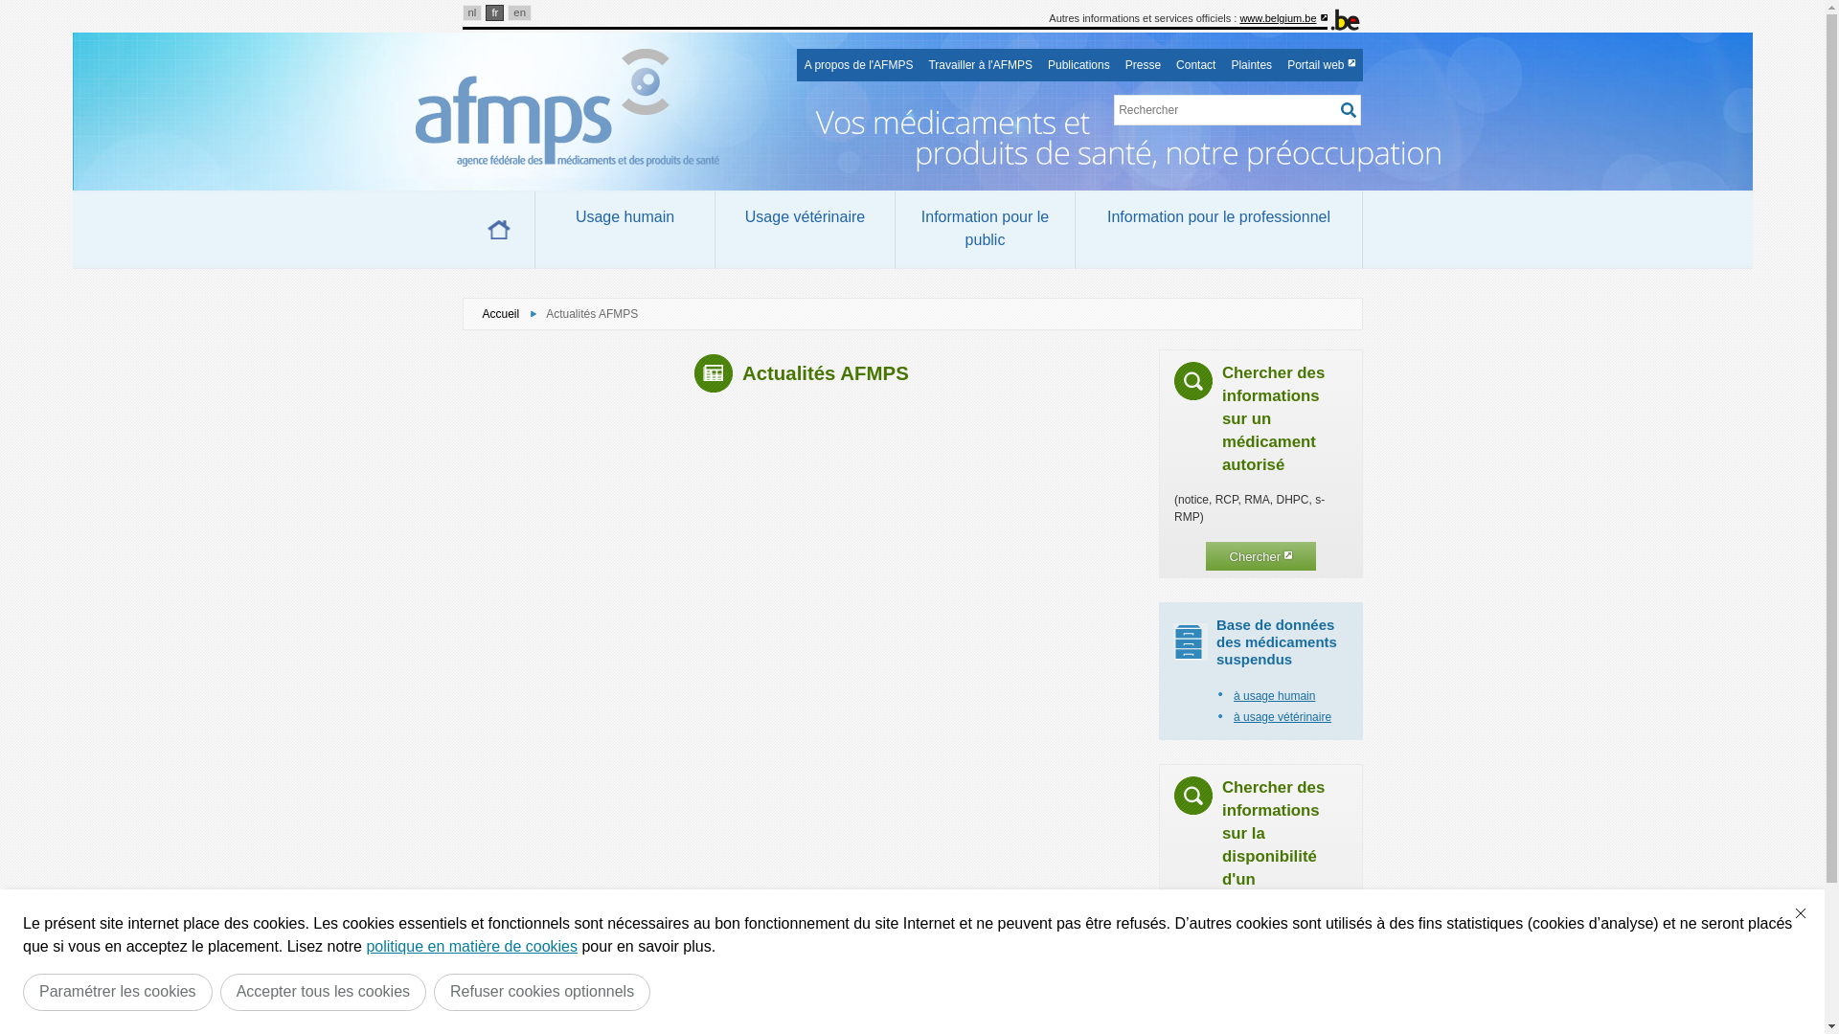  Describe the element at coordinates (10, 6) in the screenshot. I see `Aller au contenu principal` at that location.